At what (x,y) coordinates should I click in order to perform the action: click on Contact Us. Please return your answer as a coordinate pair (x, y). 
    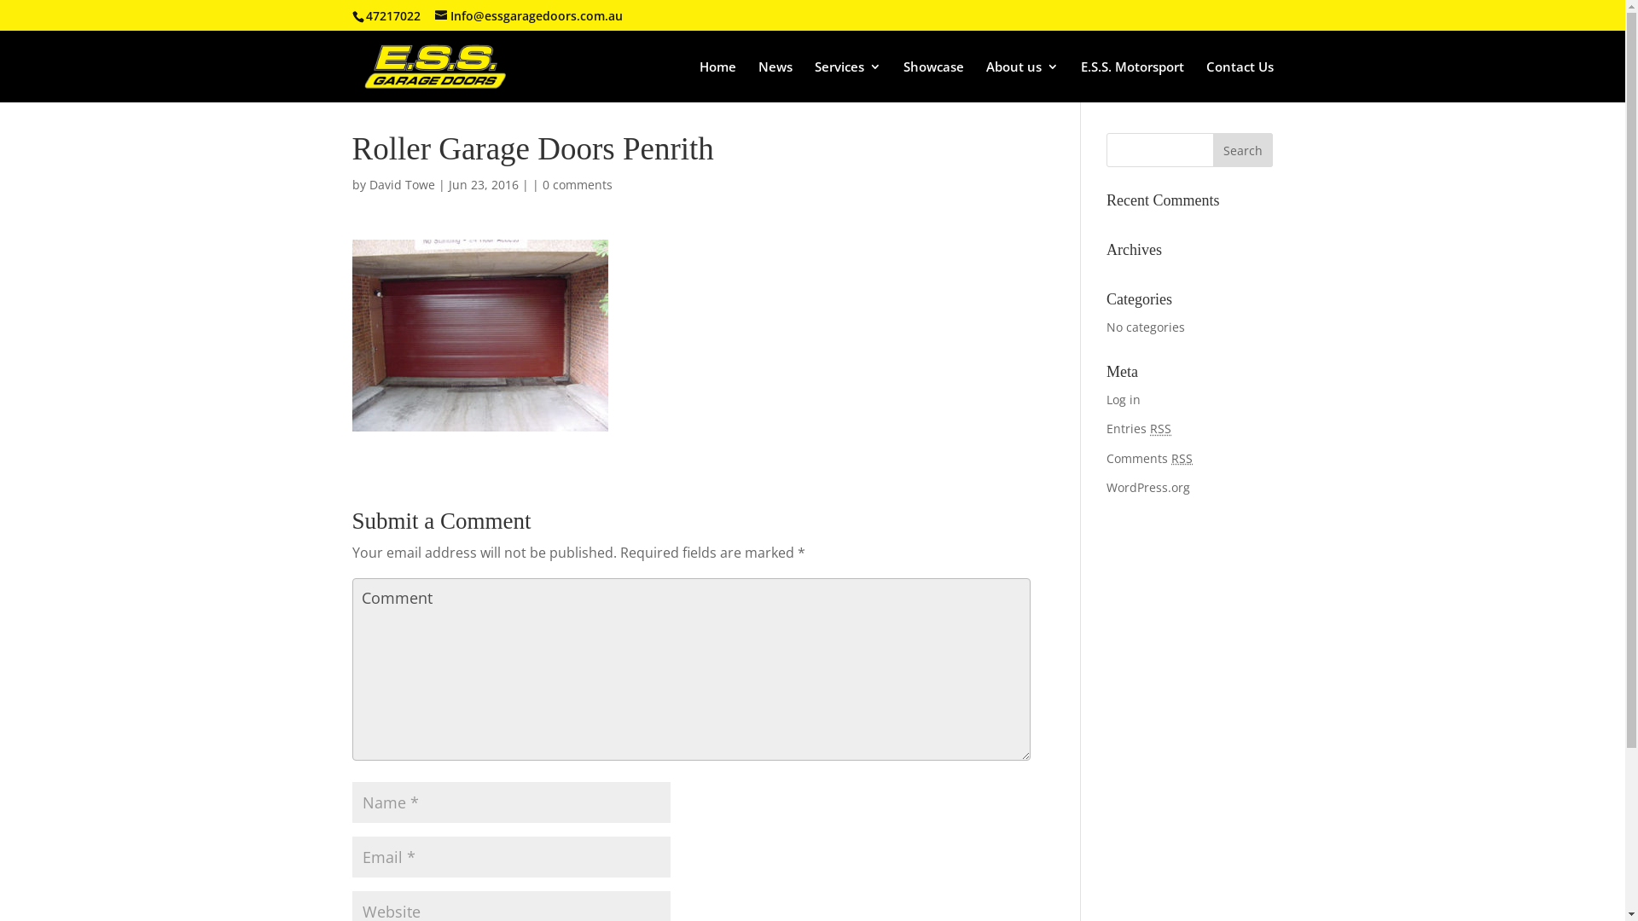
    Looking at the image, I should click on (1240, 82).